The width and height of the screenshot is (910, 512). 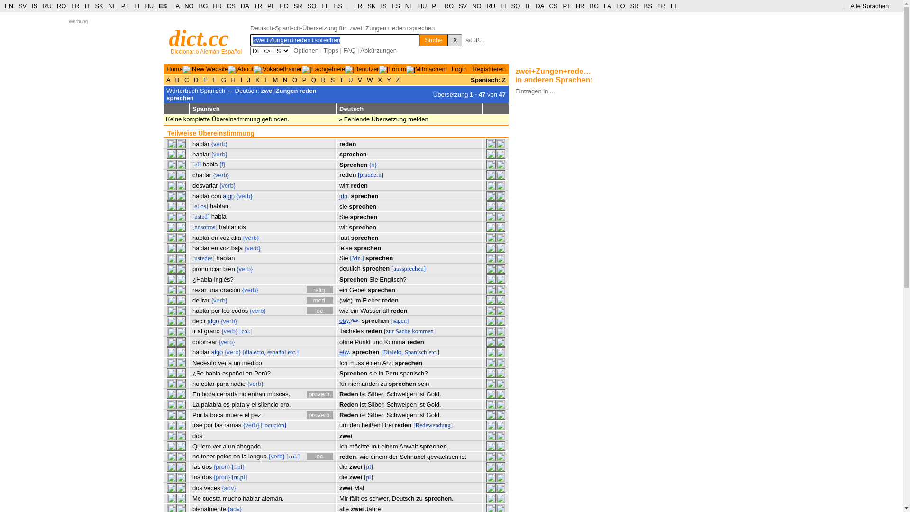 What do you see at coordinates (353, 155) in the screenshot?
I see `sprechen` at bounding box center [353, 155].